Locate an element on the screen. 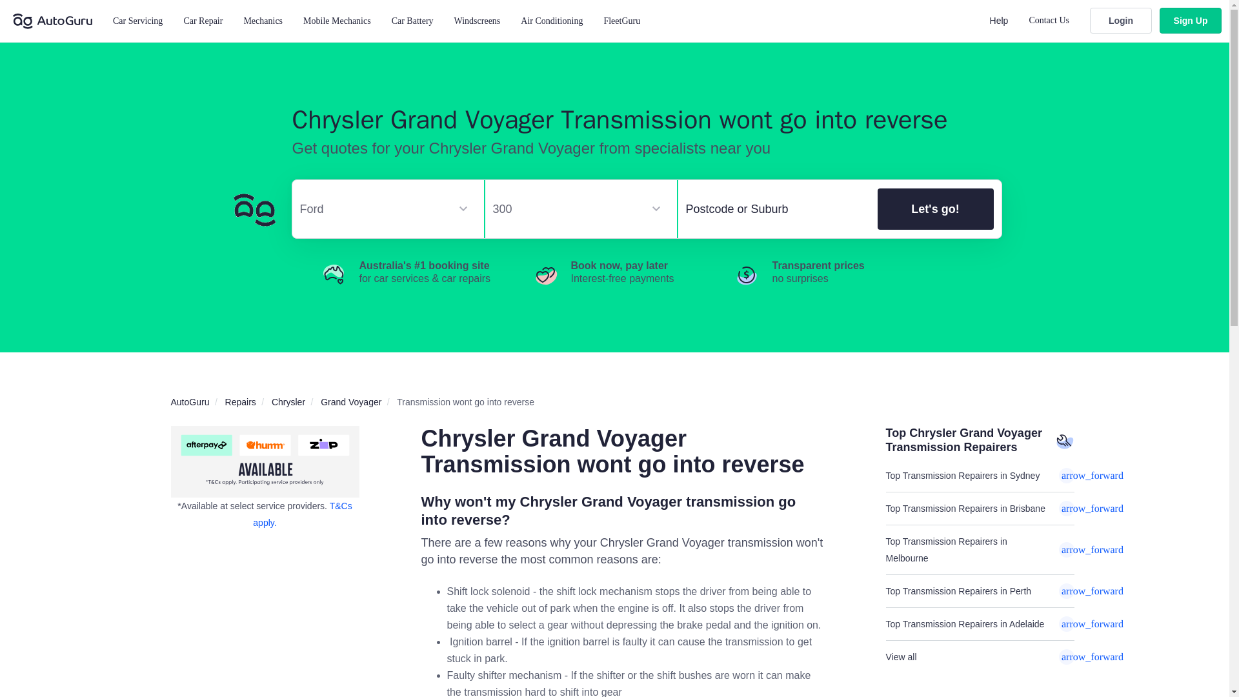 This screenshot has width=1239, height=697. Top Transmission Repairers in Brisbane is located at coordinates (980, 509).